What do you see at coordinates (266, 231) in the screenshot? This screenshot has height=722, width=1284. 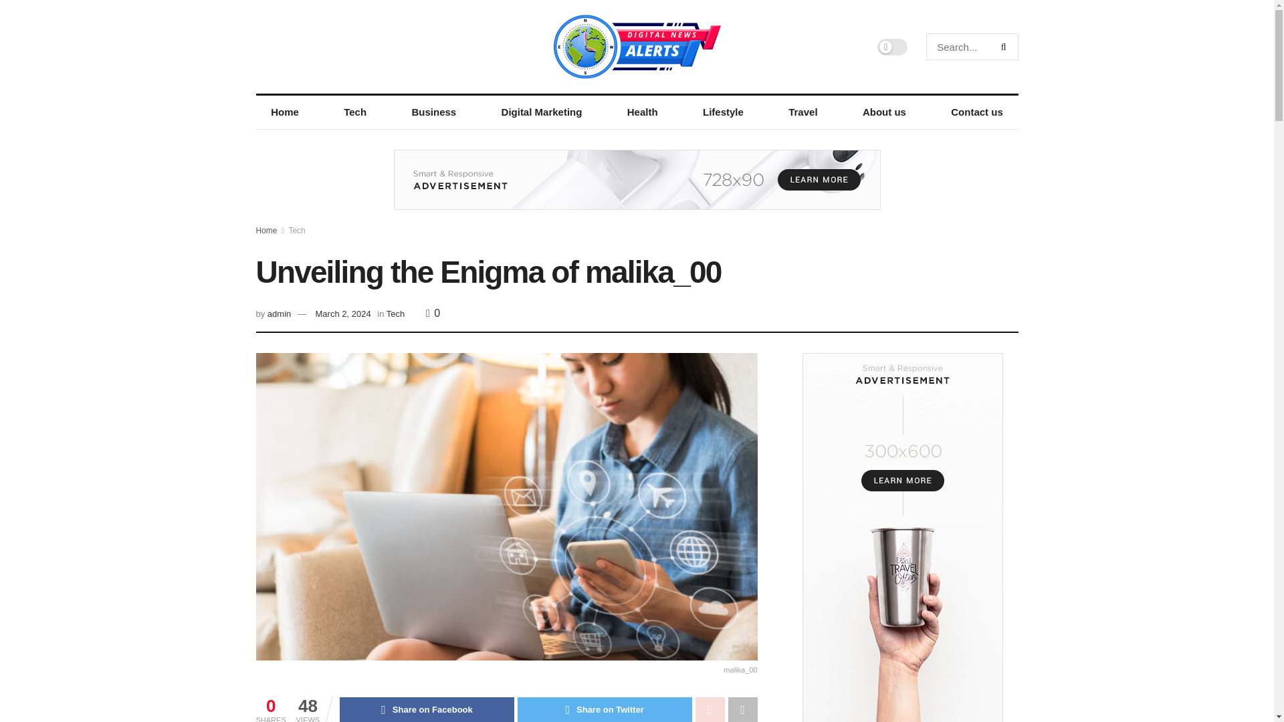 I see `Home` at bounding box center [266, 231].